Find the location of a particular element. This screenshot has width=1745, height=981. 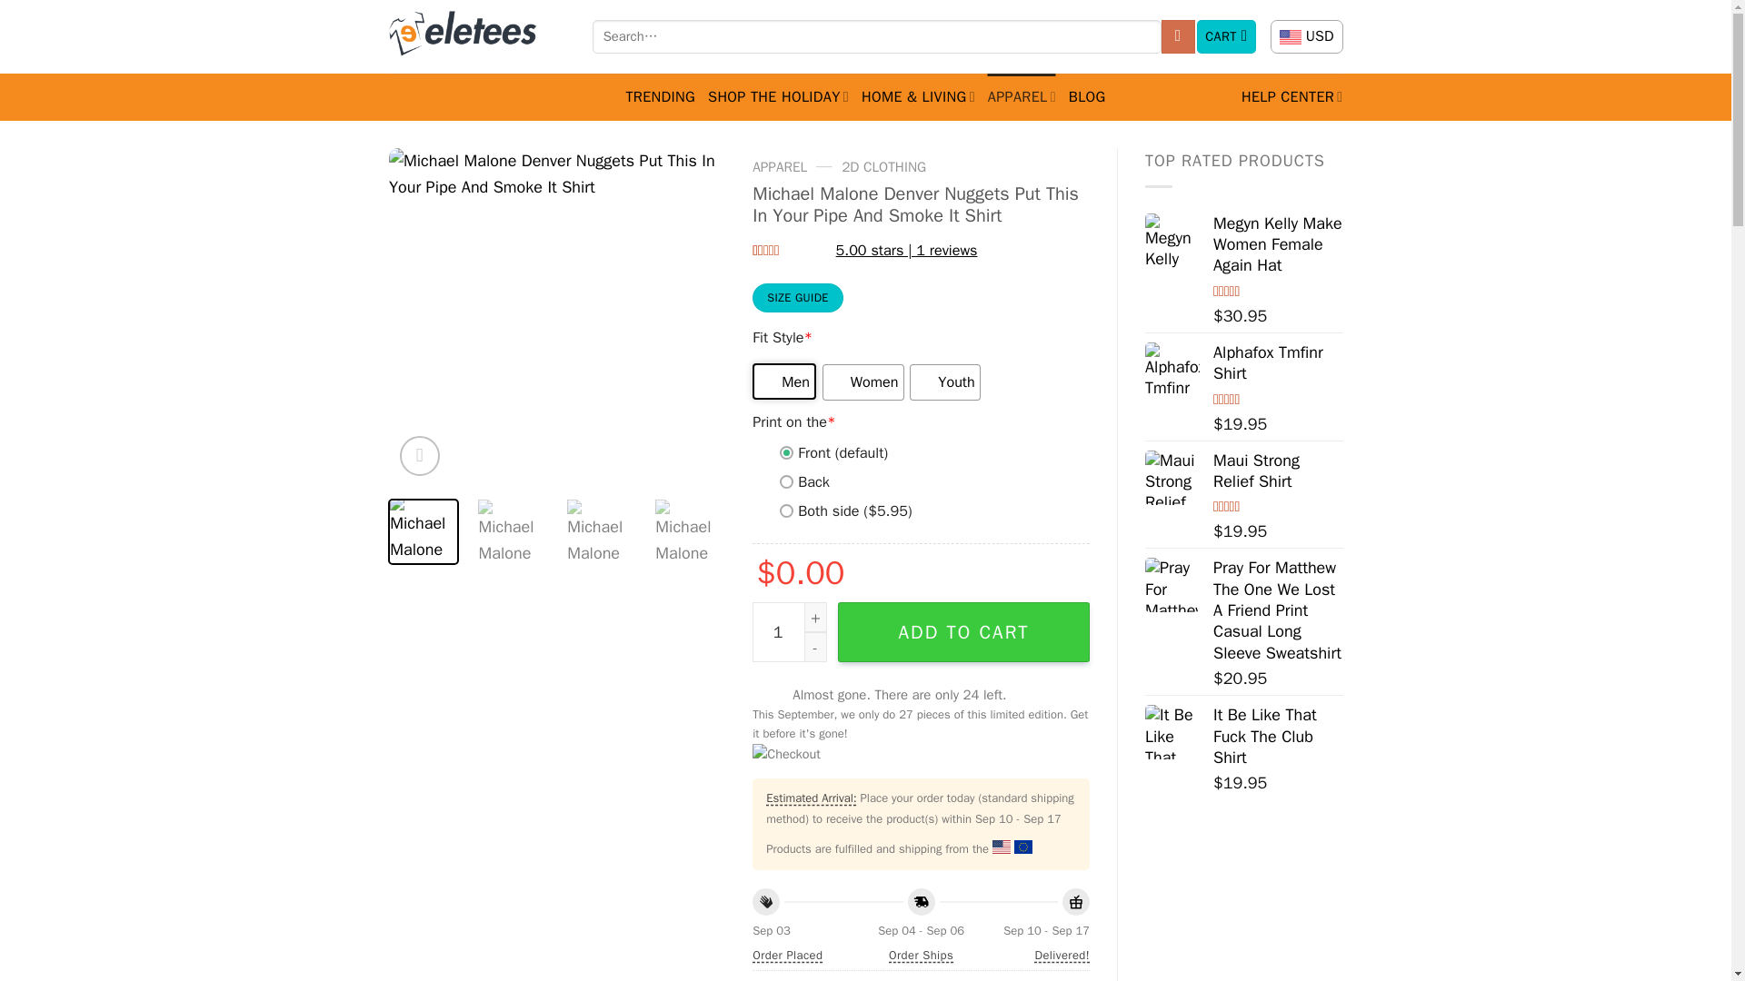

It Be Like That Fuck The Club Shirt is located at coordinates (1172, 732).